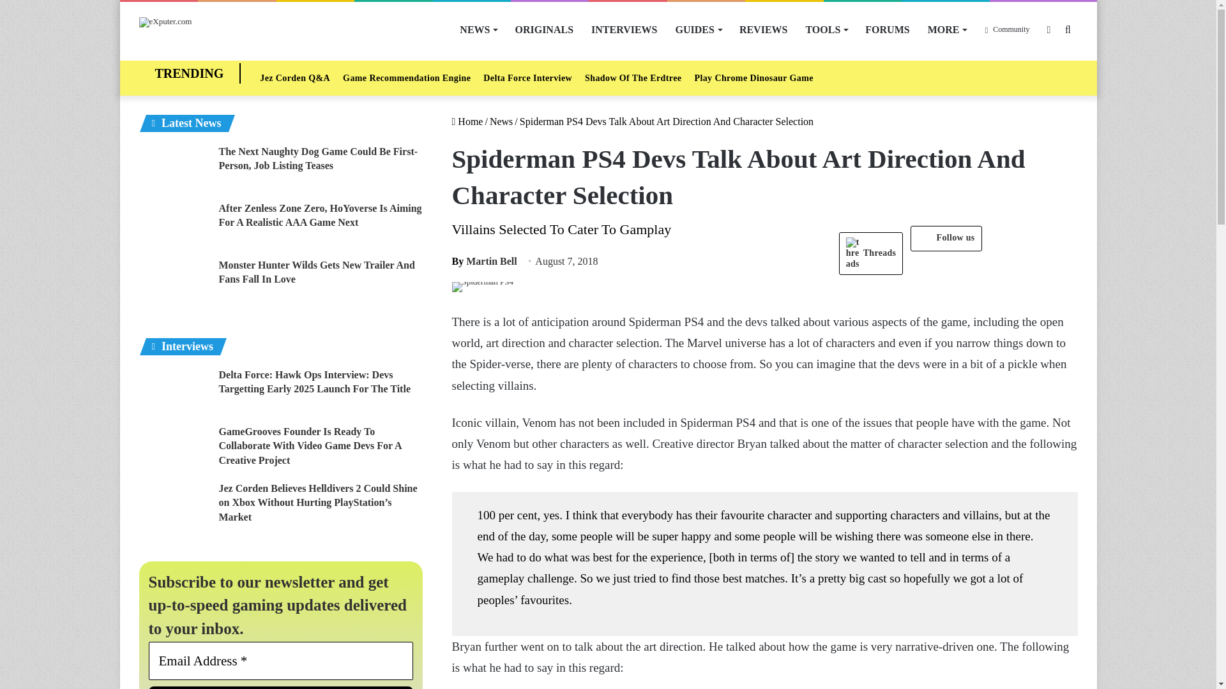 The width and height of the screenshot is (1226, 689). What do you see at coordinates (281, 660) in the screenshot?
I see `Email Address` at bounding box center [281, 660].